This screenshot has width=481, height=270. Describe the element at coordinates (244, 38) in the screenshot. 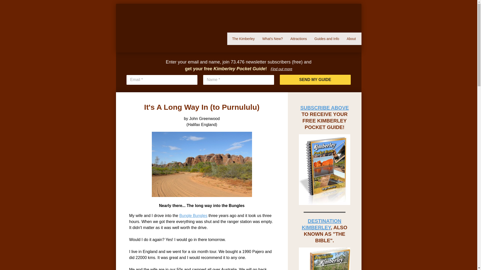

I see `The Kimberley` at that location.